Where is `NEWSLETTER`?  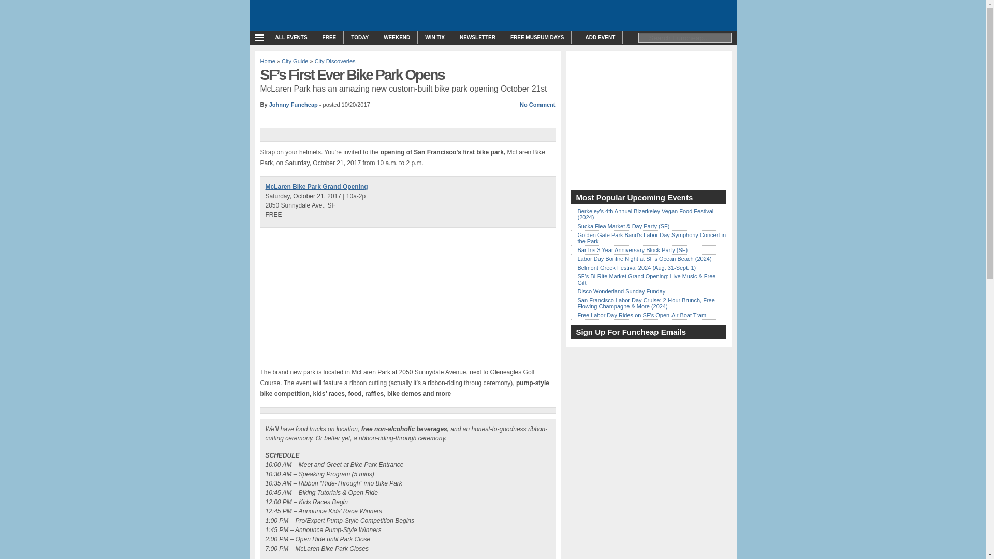 NEWSLETTER is located at coordinates (477, 37).